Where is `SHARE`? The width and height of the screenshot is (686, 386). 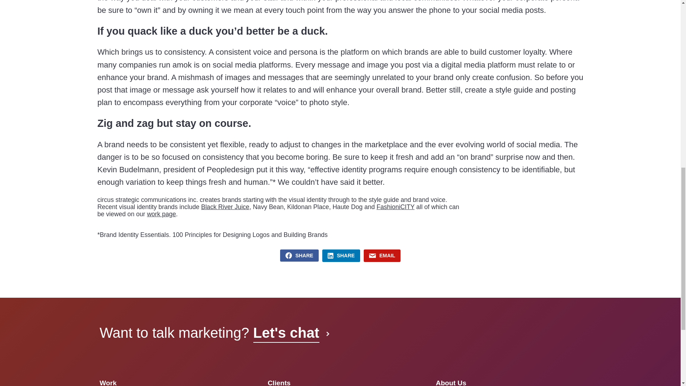 SHARE is located at coordinates (341, 256).